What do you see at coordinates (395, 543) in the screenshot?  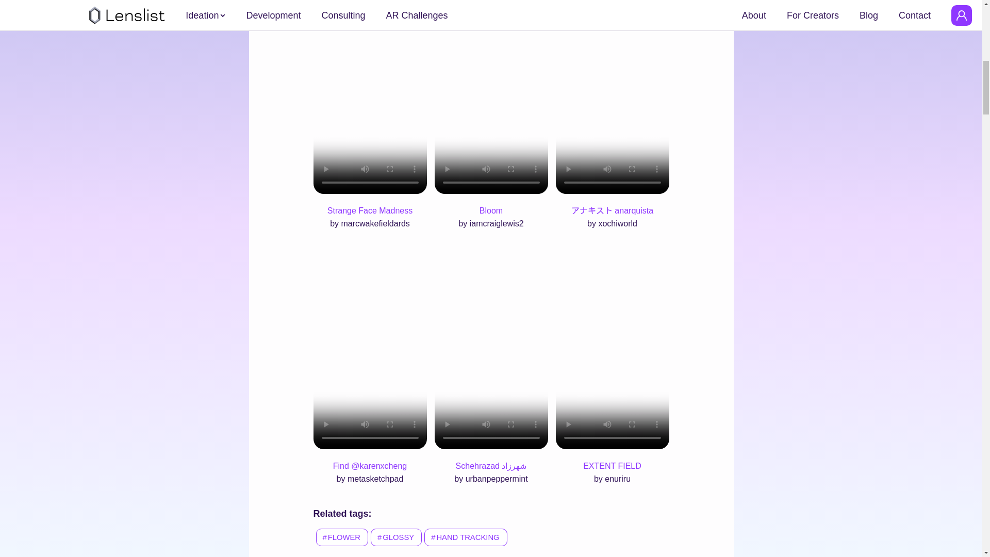 I see `GLOSSY` at bounding box center [395, 543].